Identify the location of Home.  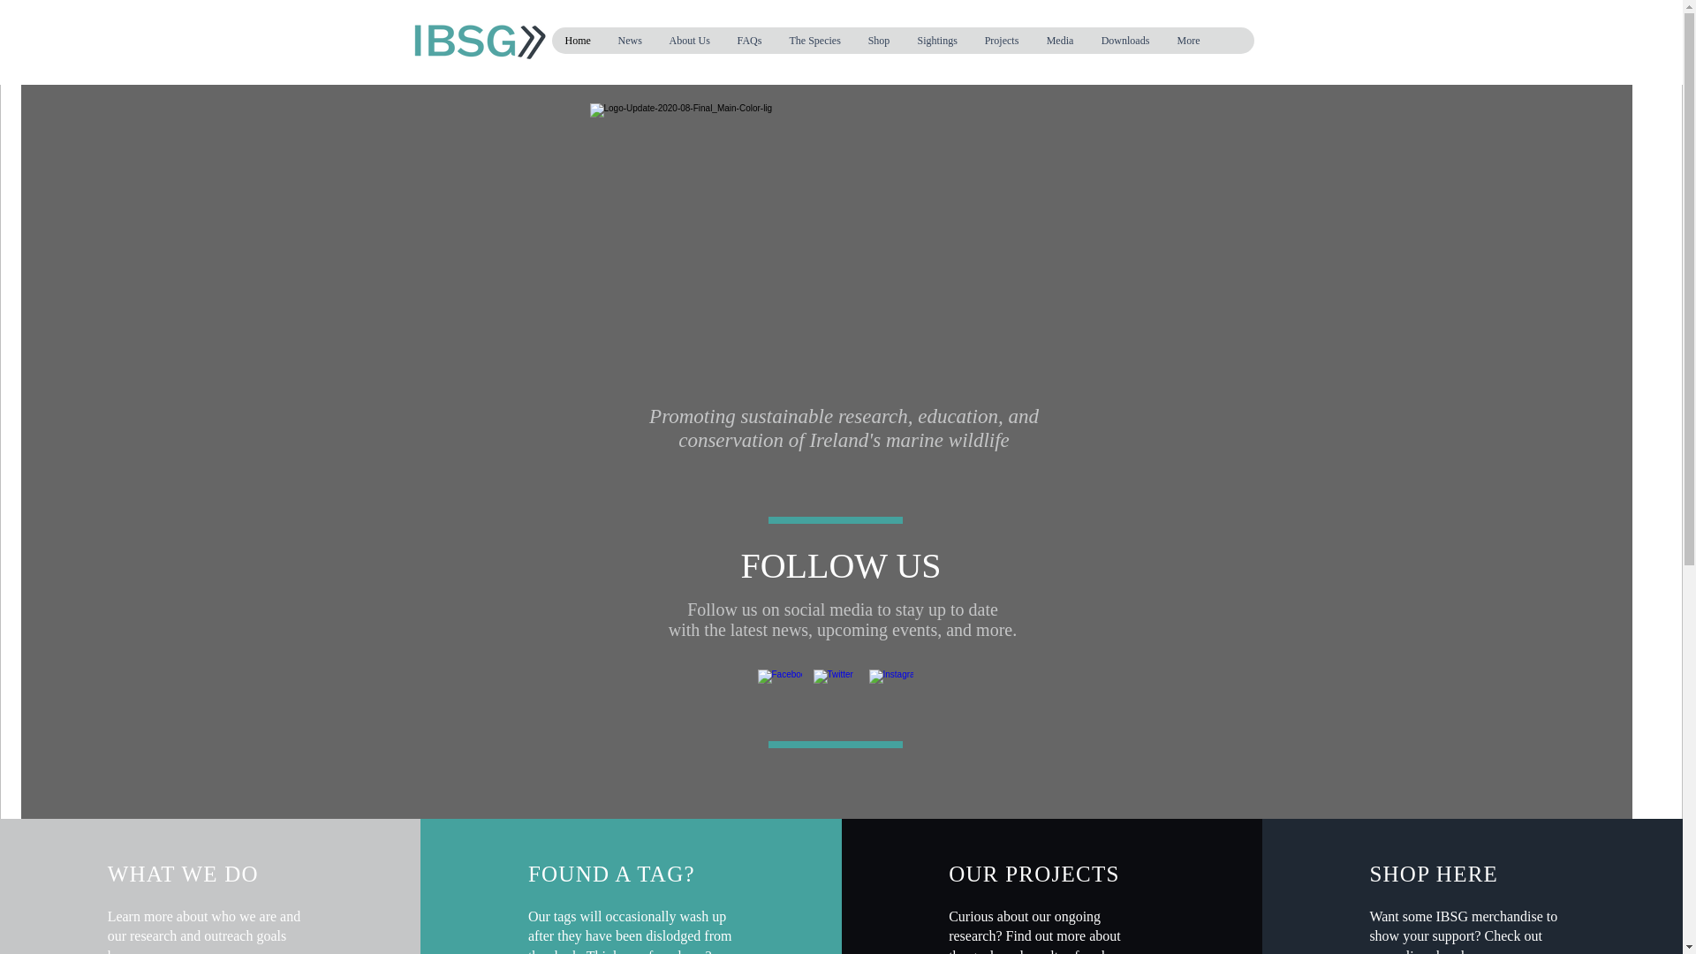
(578, 41).